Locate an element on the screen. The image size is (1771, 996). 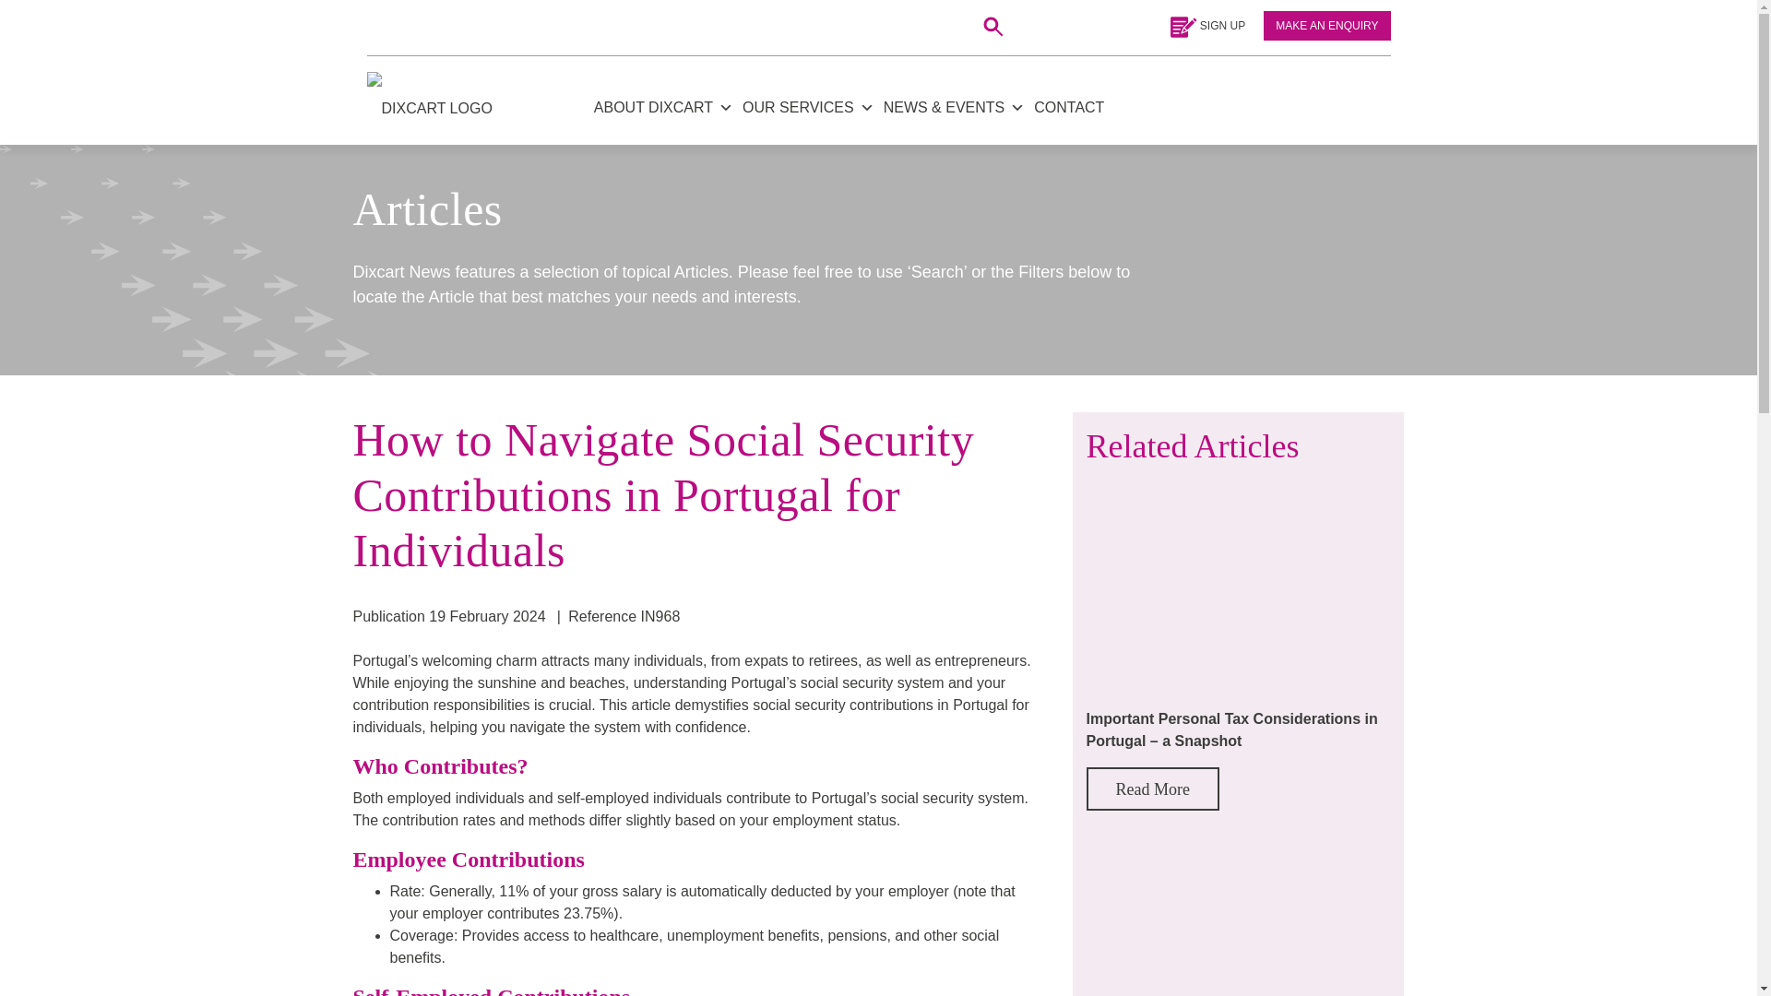
MAKE AN ENQUIRY is located at coordinates (1326, 26).